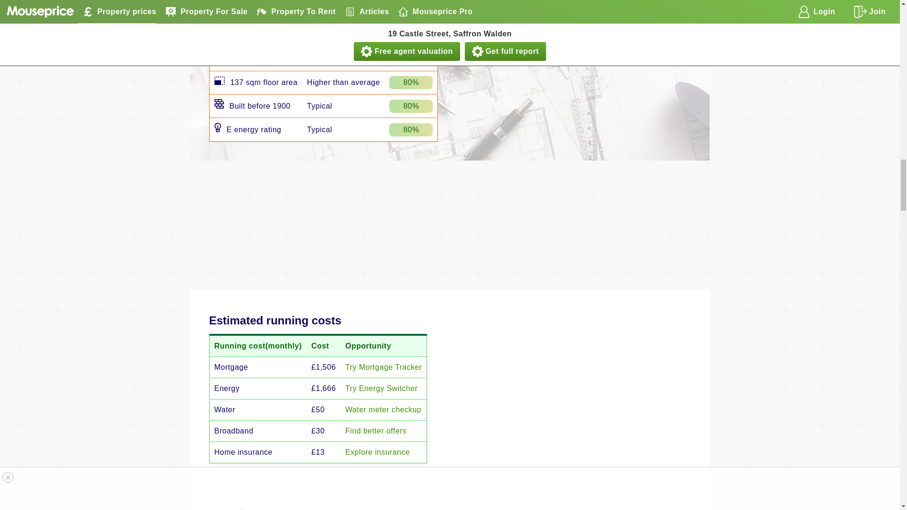 This screenshot has height=510, width=907. I want to click on Try Mortgage Tracker, so click(384, 367).